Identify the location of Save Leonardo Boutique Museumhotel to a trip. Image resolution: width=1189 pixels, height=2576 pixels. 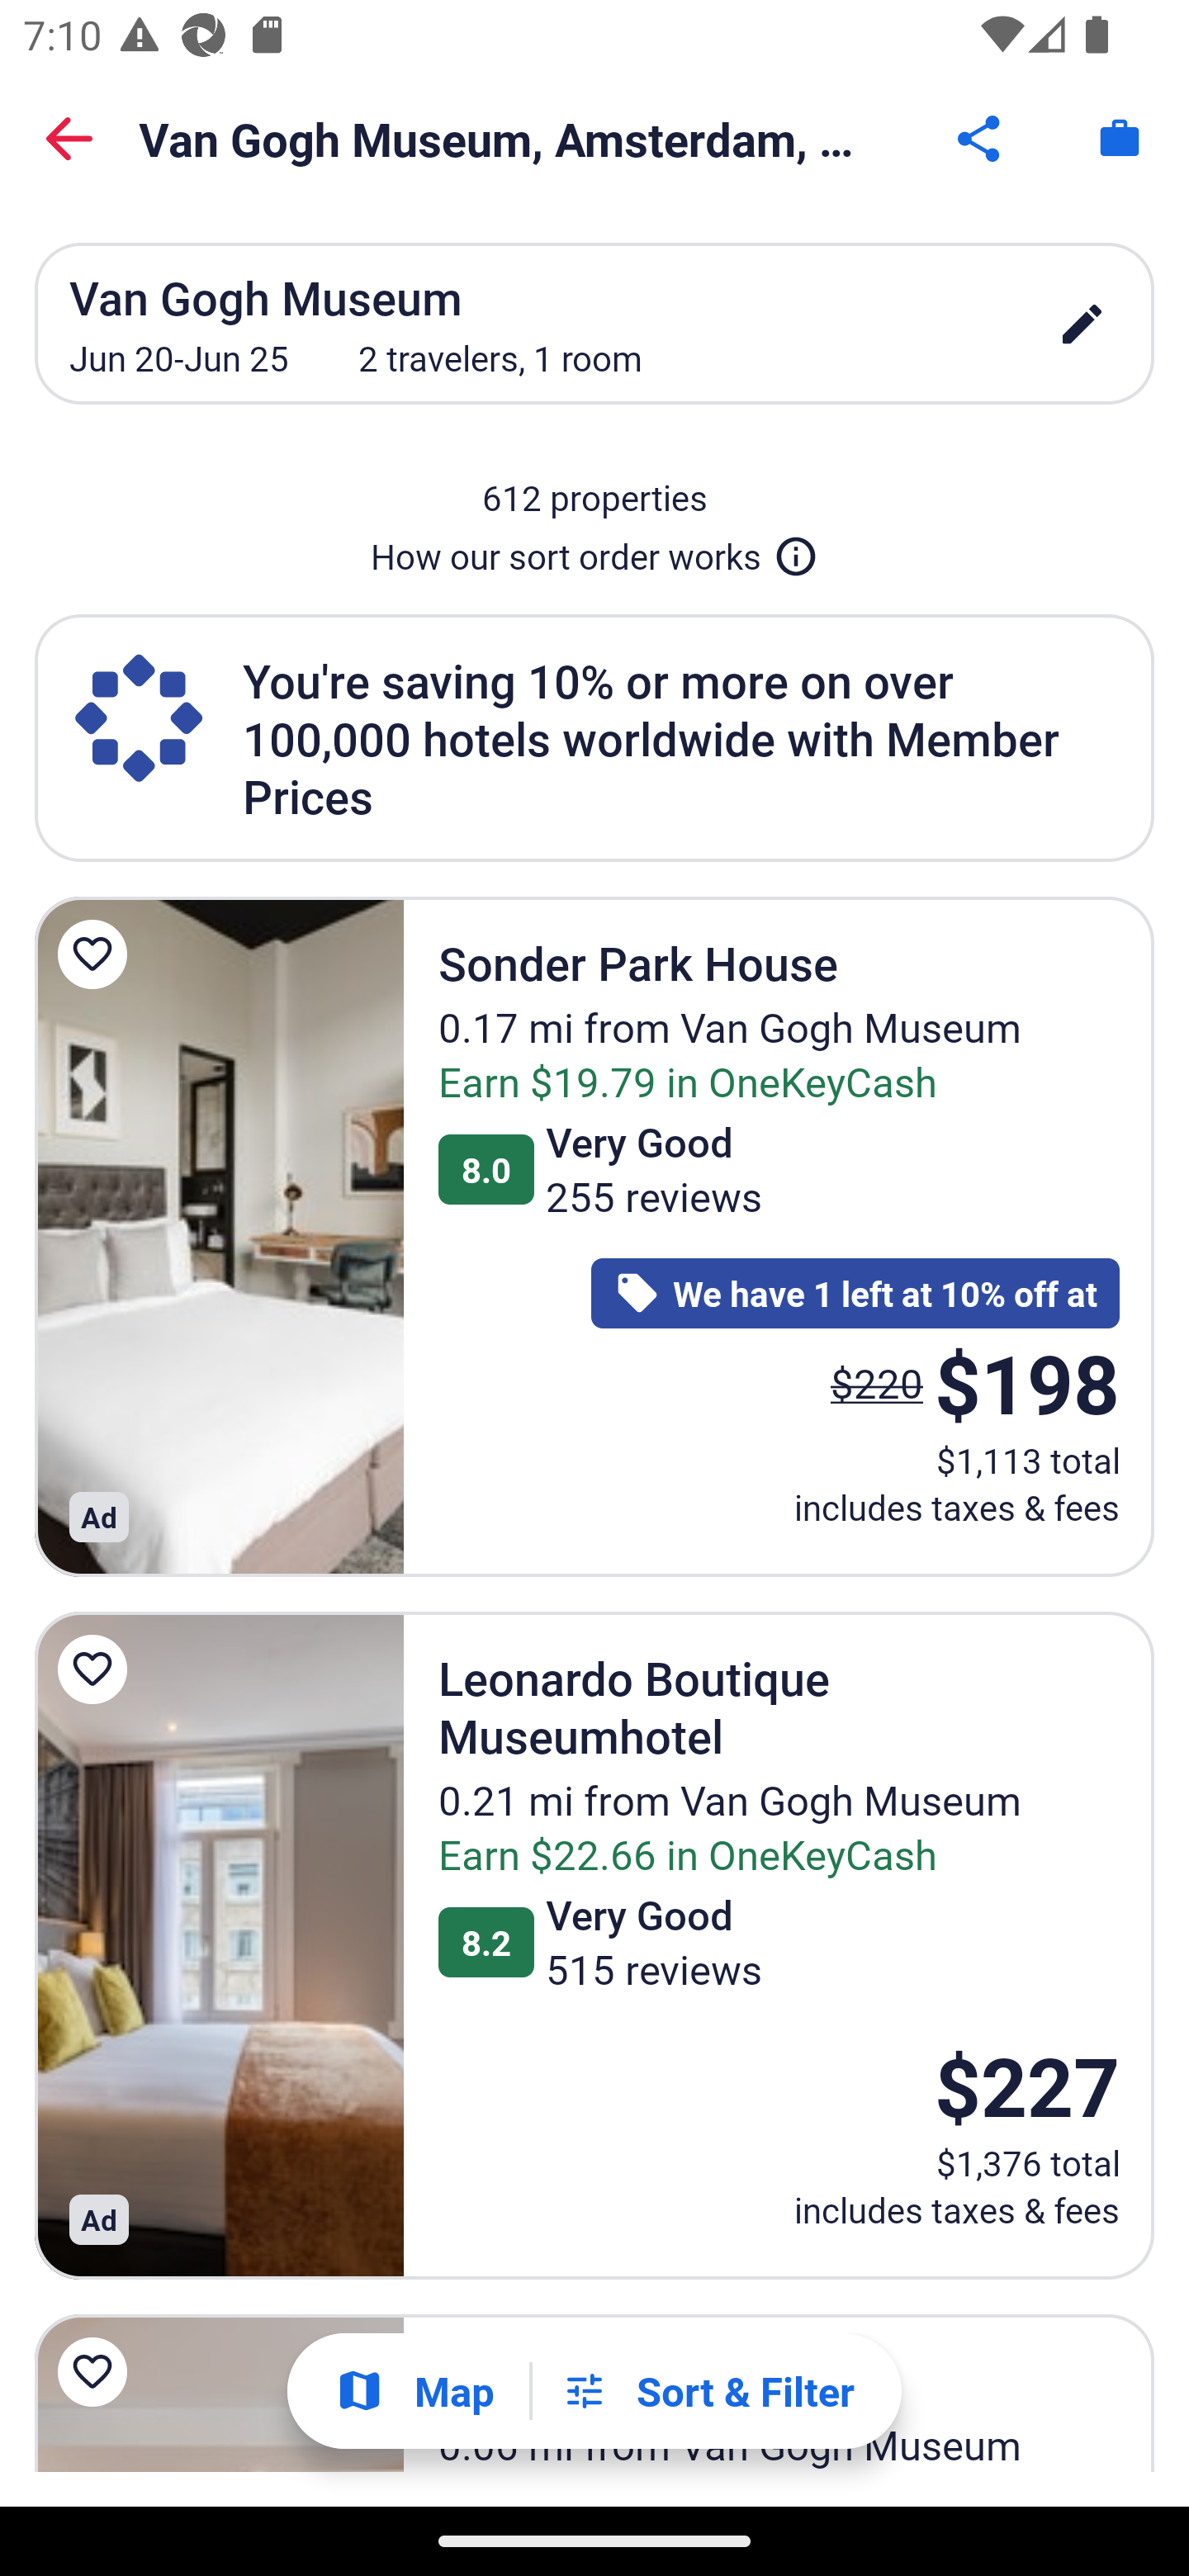
(97, 1669).